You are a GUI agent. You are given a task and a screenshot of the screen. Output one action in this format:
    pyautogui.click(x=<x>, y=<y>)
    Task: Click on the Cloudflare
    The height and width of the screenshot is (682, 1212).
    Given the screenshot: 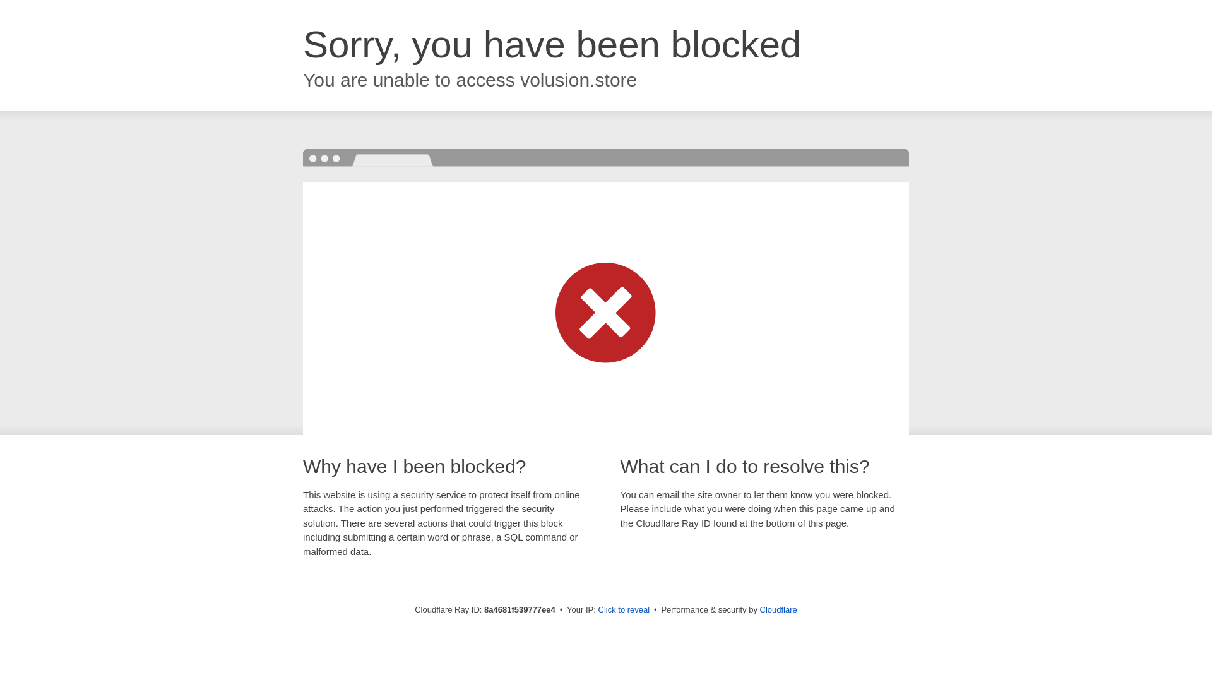 What is the action you would take?
    pyautogui.click(x=778, y=609)
    